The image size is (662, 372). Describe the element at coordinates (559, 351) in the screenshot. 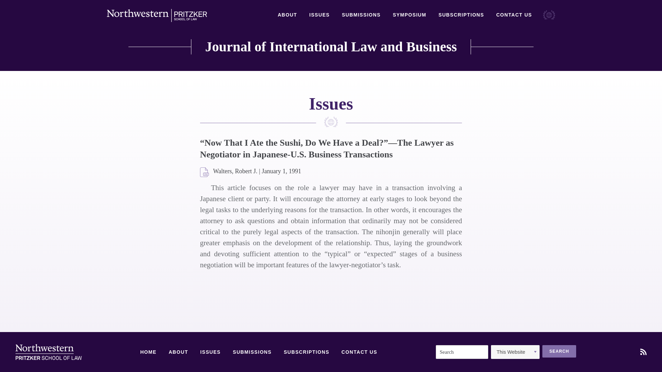

I see `Search` at that location.